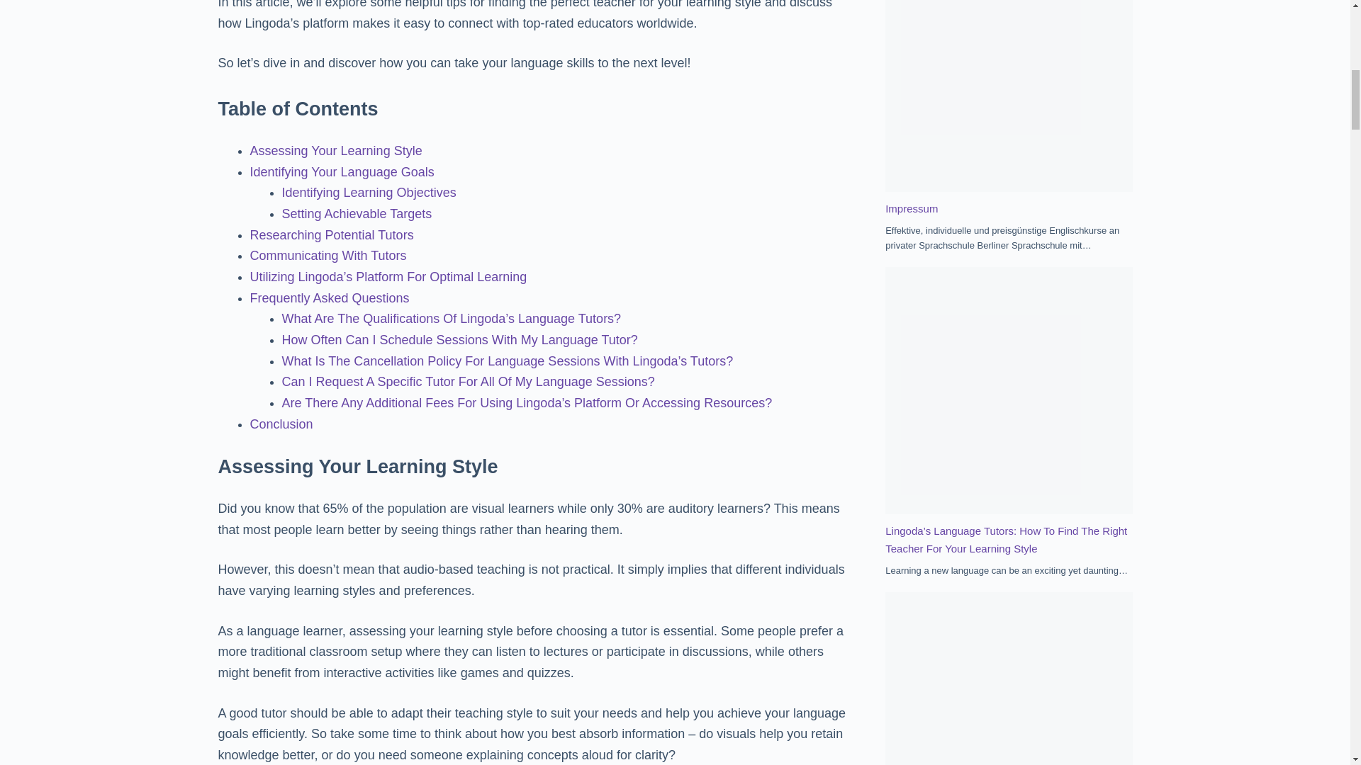 This screenshot has height=765, width=1361. I want to click on Identifying Learning Objectives, so click(369, 193).